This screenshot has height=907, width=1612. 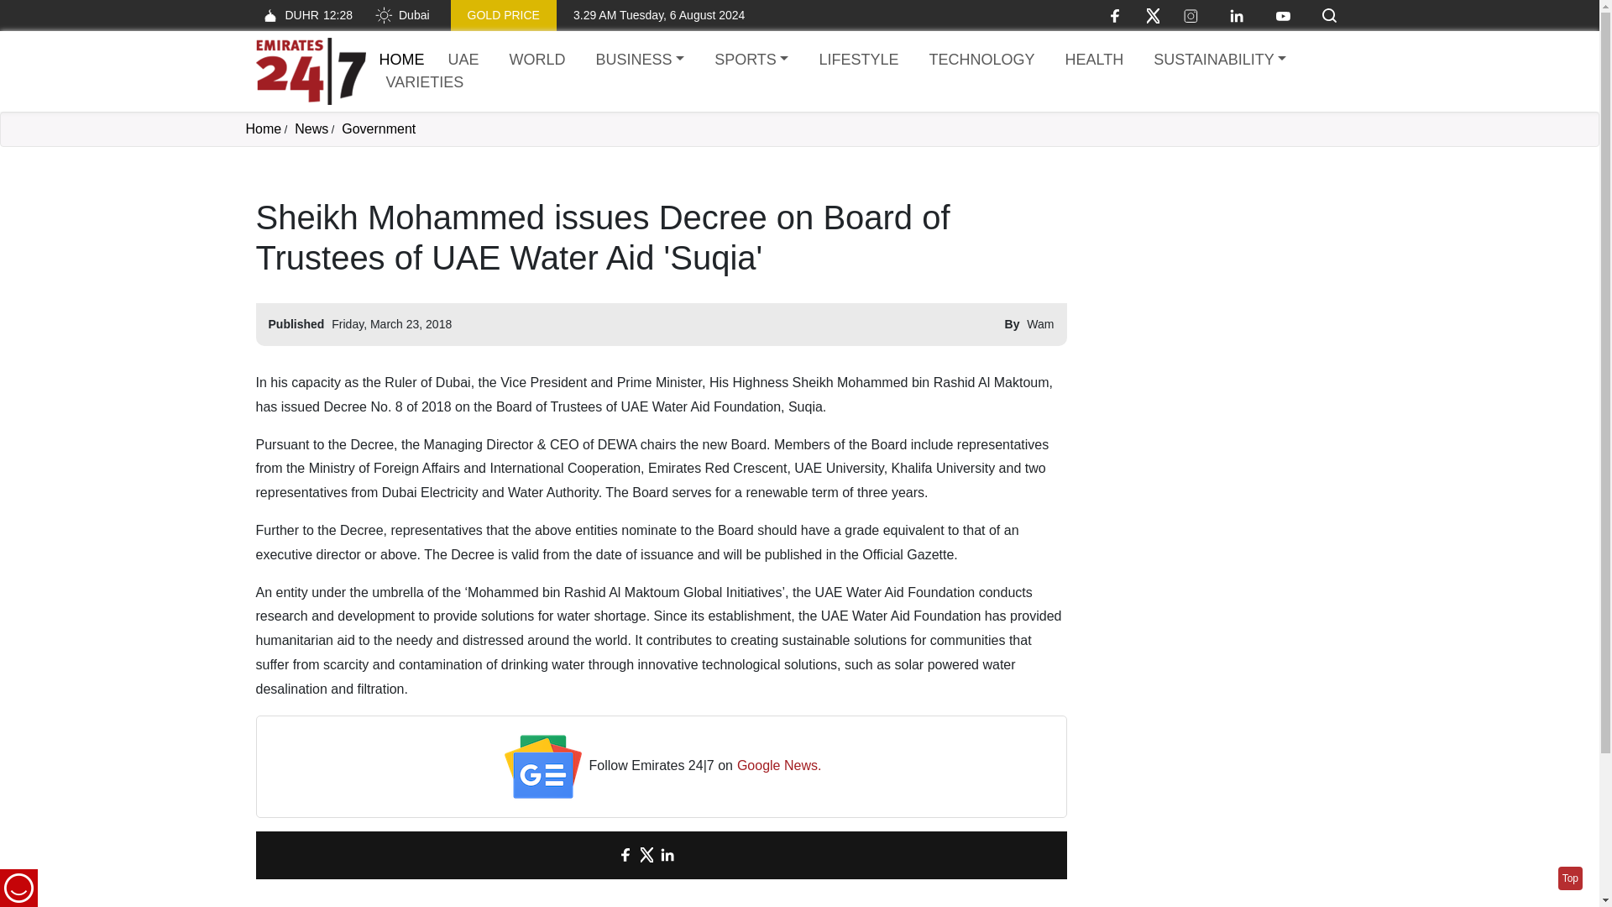 I want to click on TECHNOLOGY, so click(x=981, y=60).